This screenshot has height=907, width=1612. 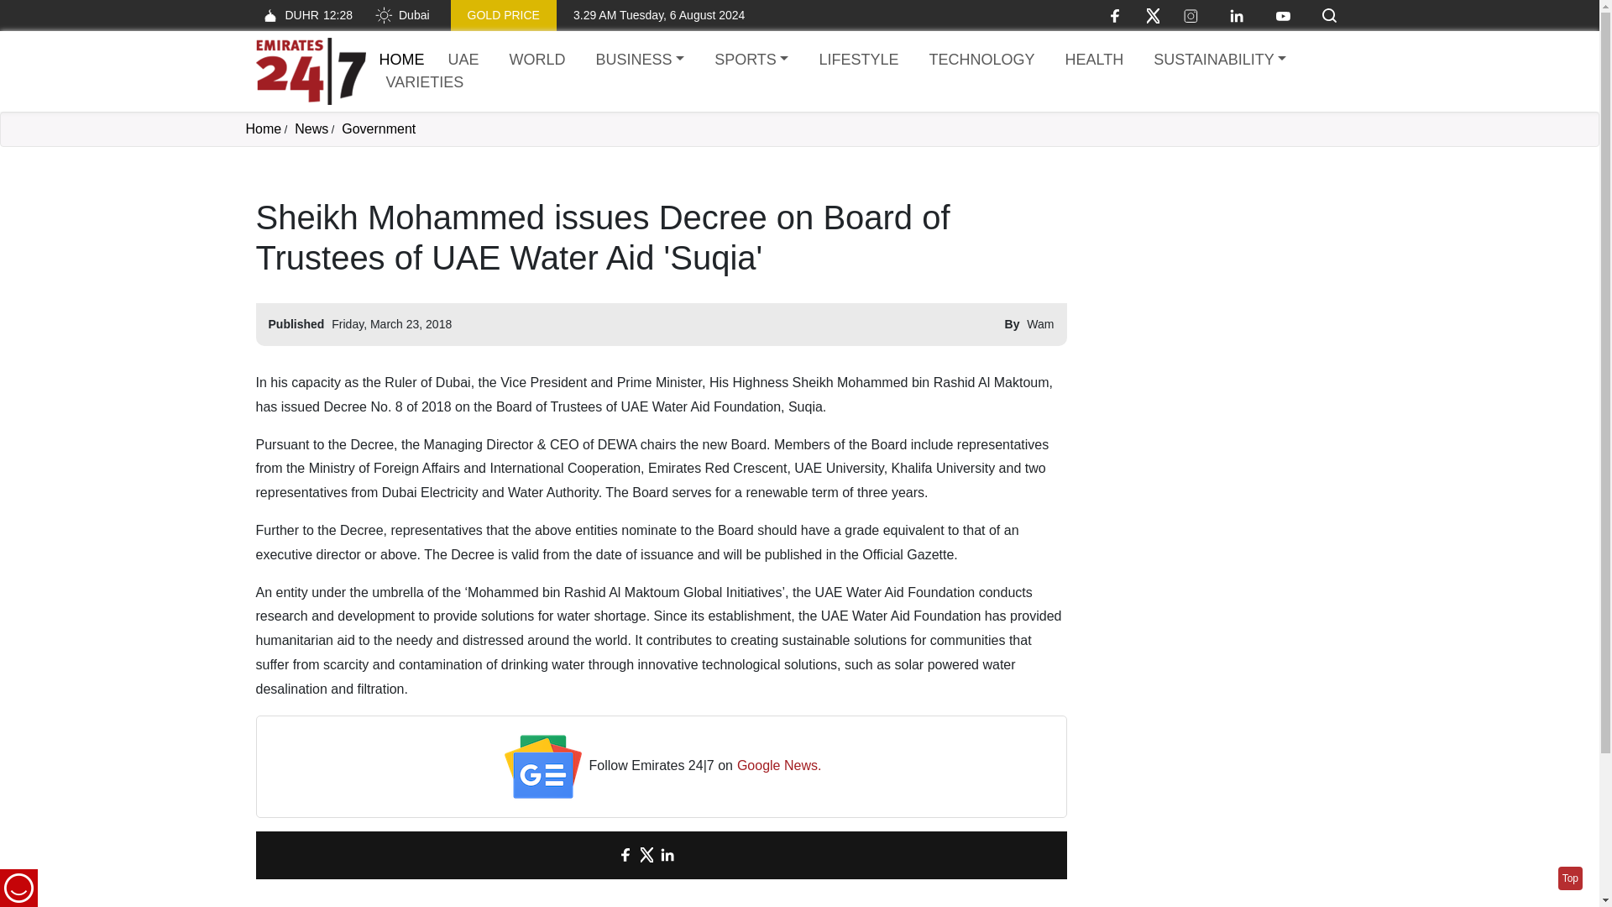 I want to click on TECHNOLOGY, so click(x=981, y=60).